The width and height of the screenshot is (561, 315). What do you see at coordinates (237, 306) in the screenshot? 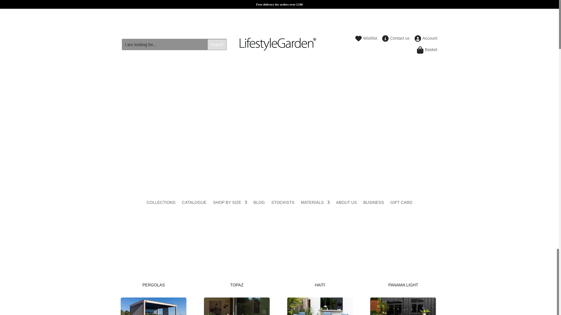
I see `Topaz-menu` at bounding box center [237, 306].